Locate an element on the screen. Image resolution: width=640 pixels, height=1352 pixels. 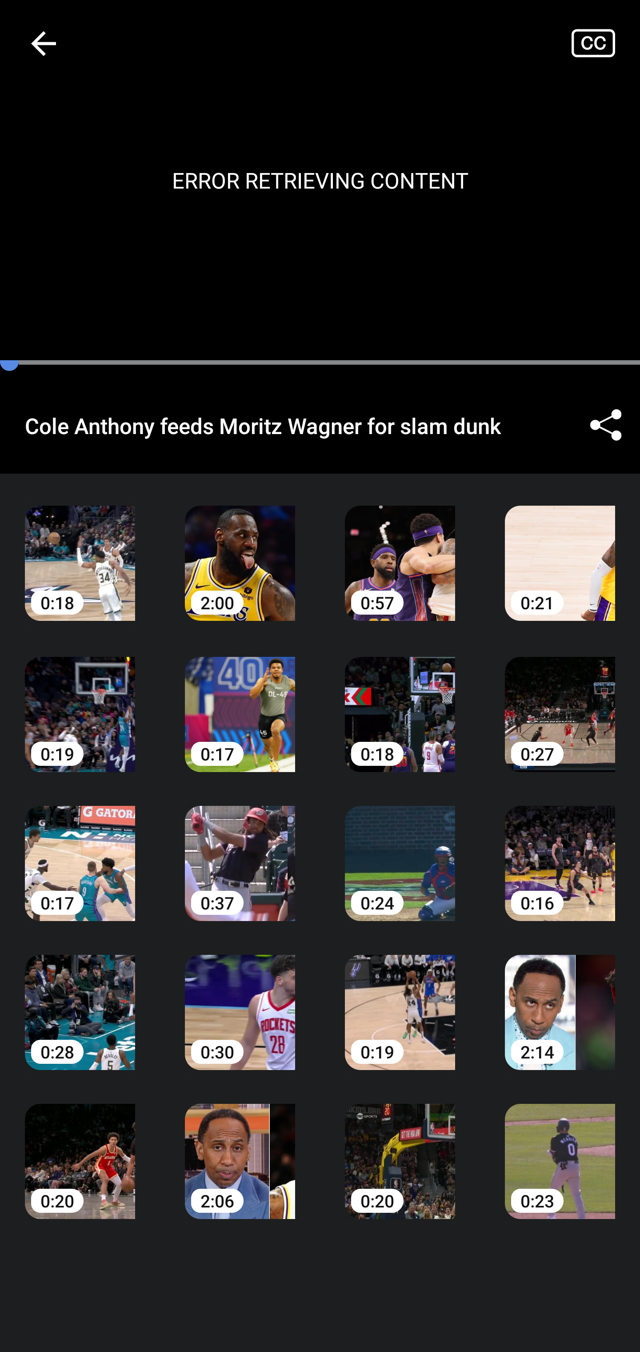
2:06 is located at coordinates (240, 1149).